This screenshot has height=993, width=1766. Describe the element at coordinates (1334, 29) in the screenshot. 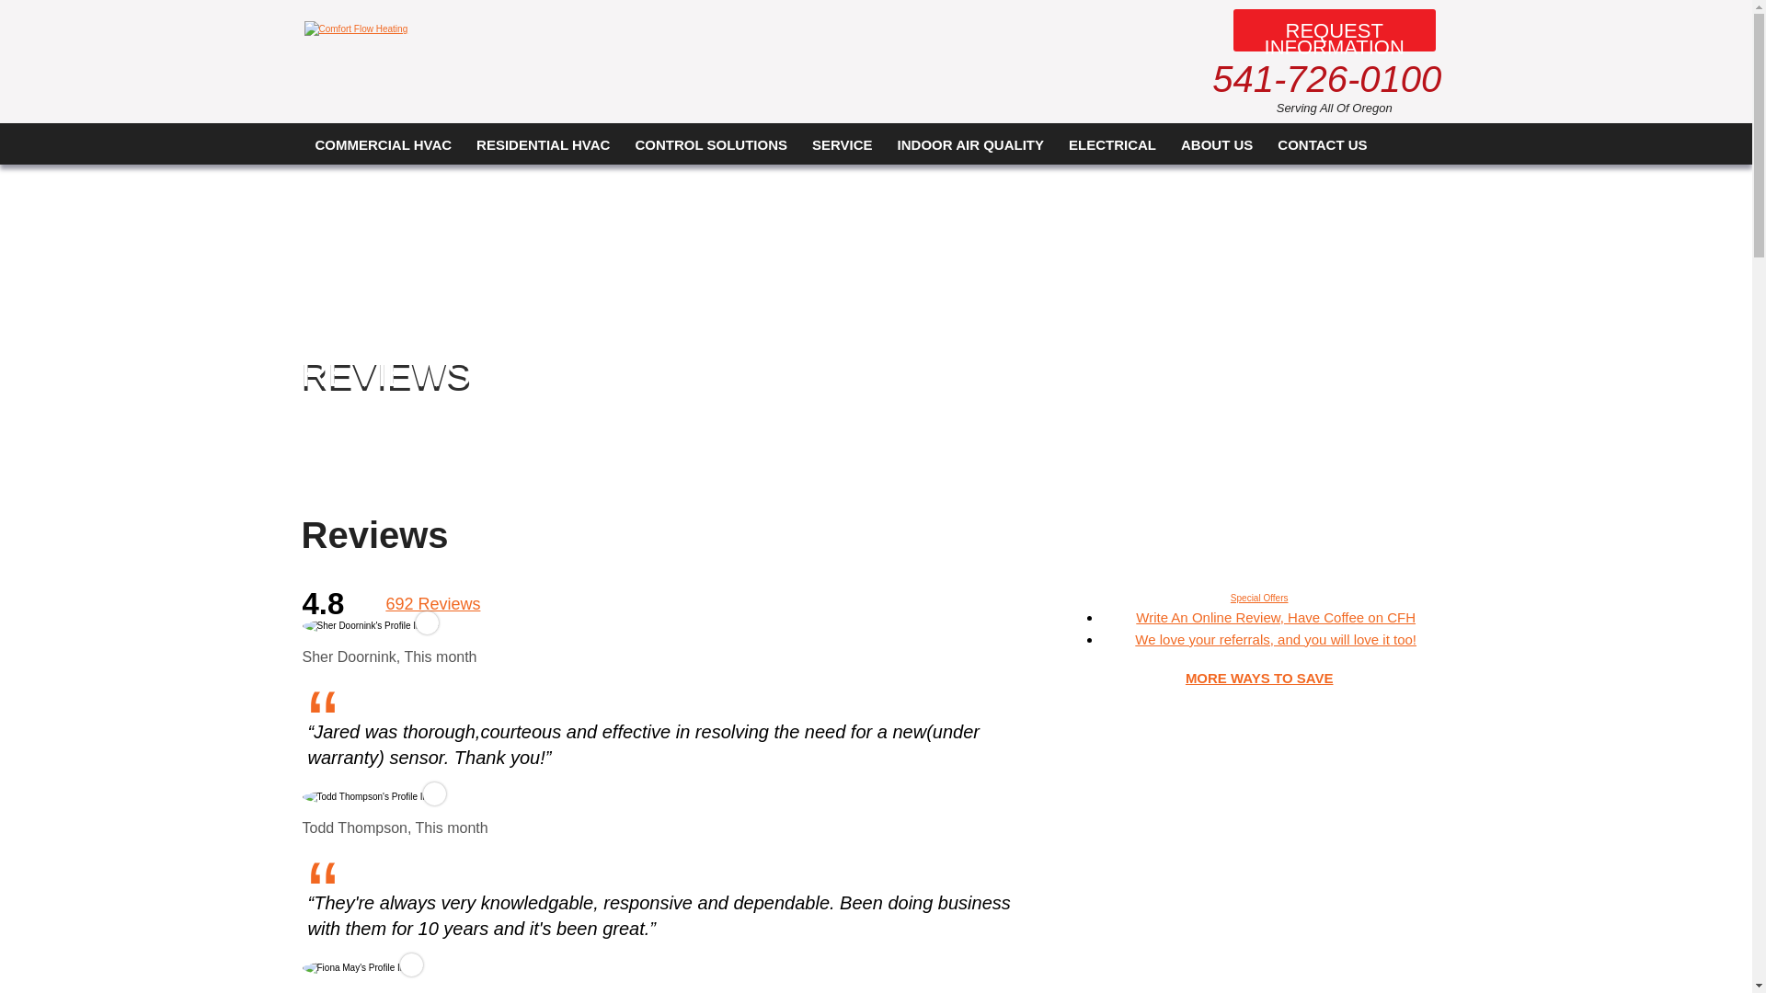

I see `REQUEST INFORMATION` at that location.